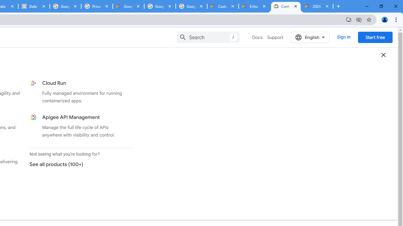 This screenshot has height=226, width=403. I want to click on See all products (100+), so click(79, 164).